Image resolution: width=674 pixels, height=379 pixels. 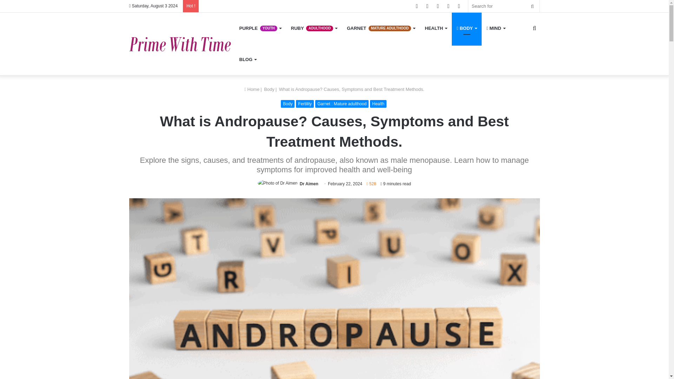 I want to click on PURPLE YOUTH, so click(x=260, y=28).